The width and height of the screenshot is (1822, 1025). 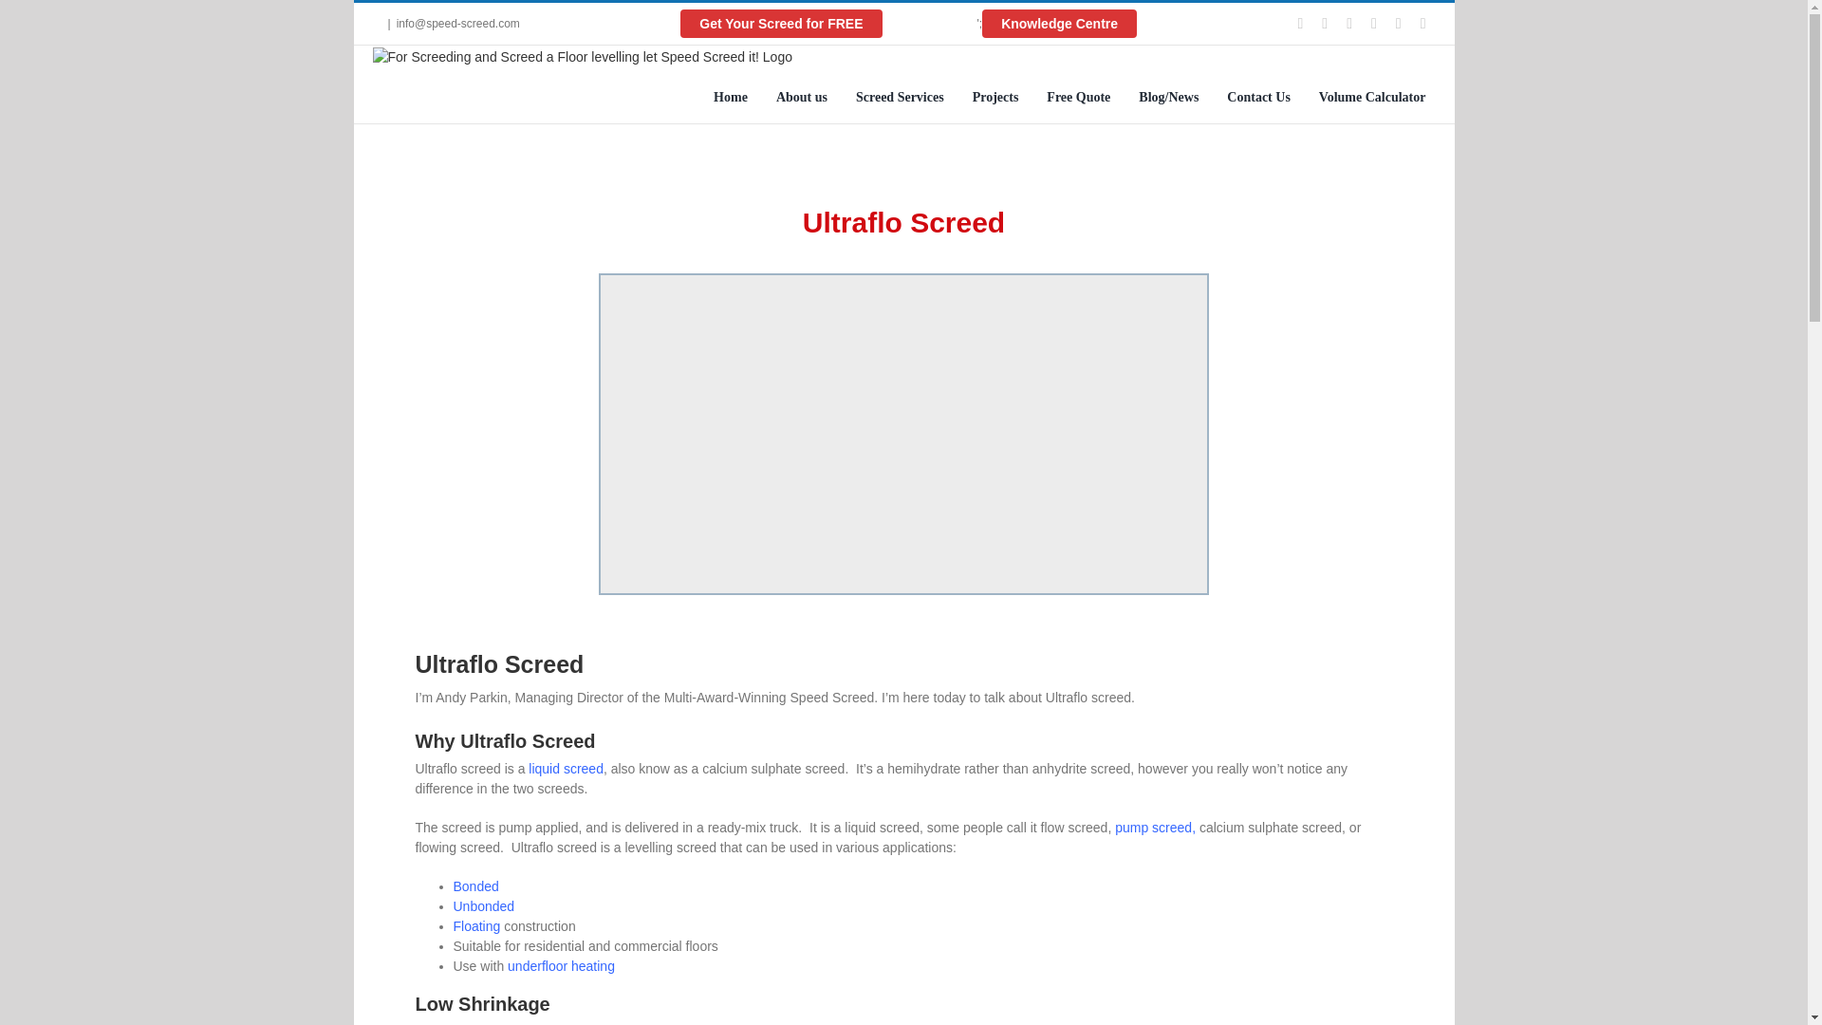 What do you see at coordinates (1059, 23) in the screenshot?
I see `Knowledge Centre` at bounding box center [1059, 23].